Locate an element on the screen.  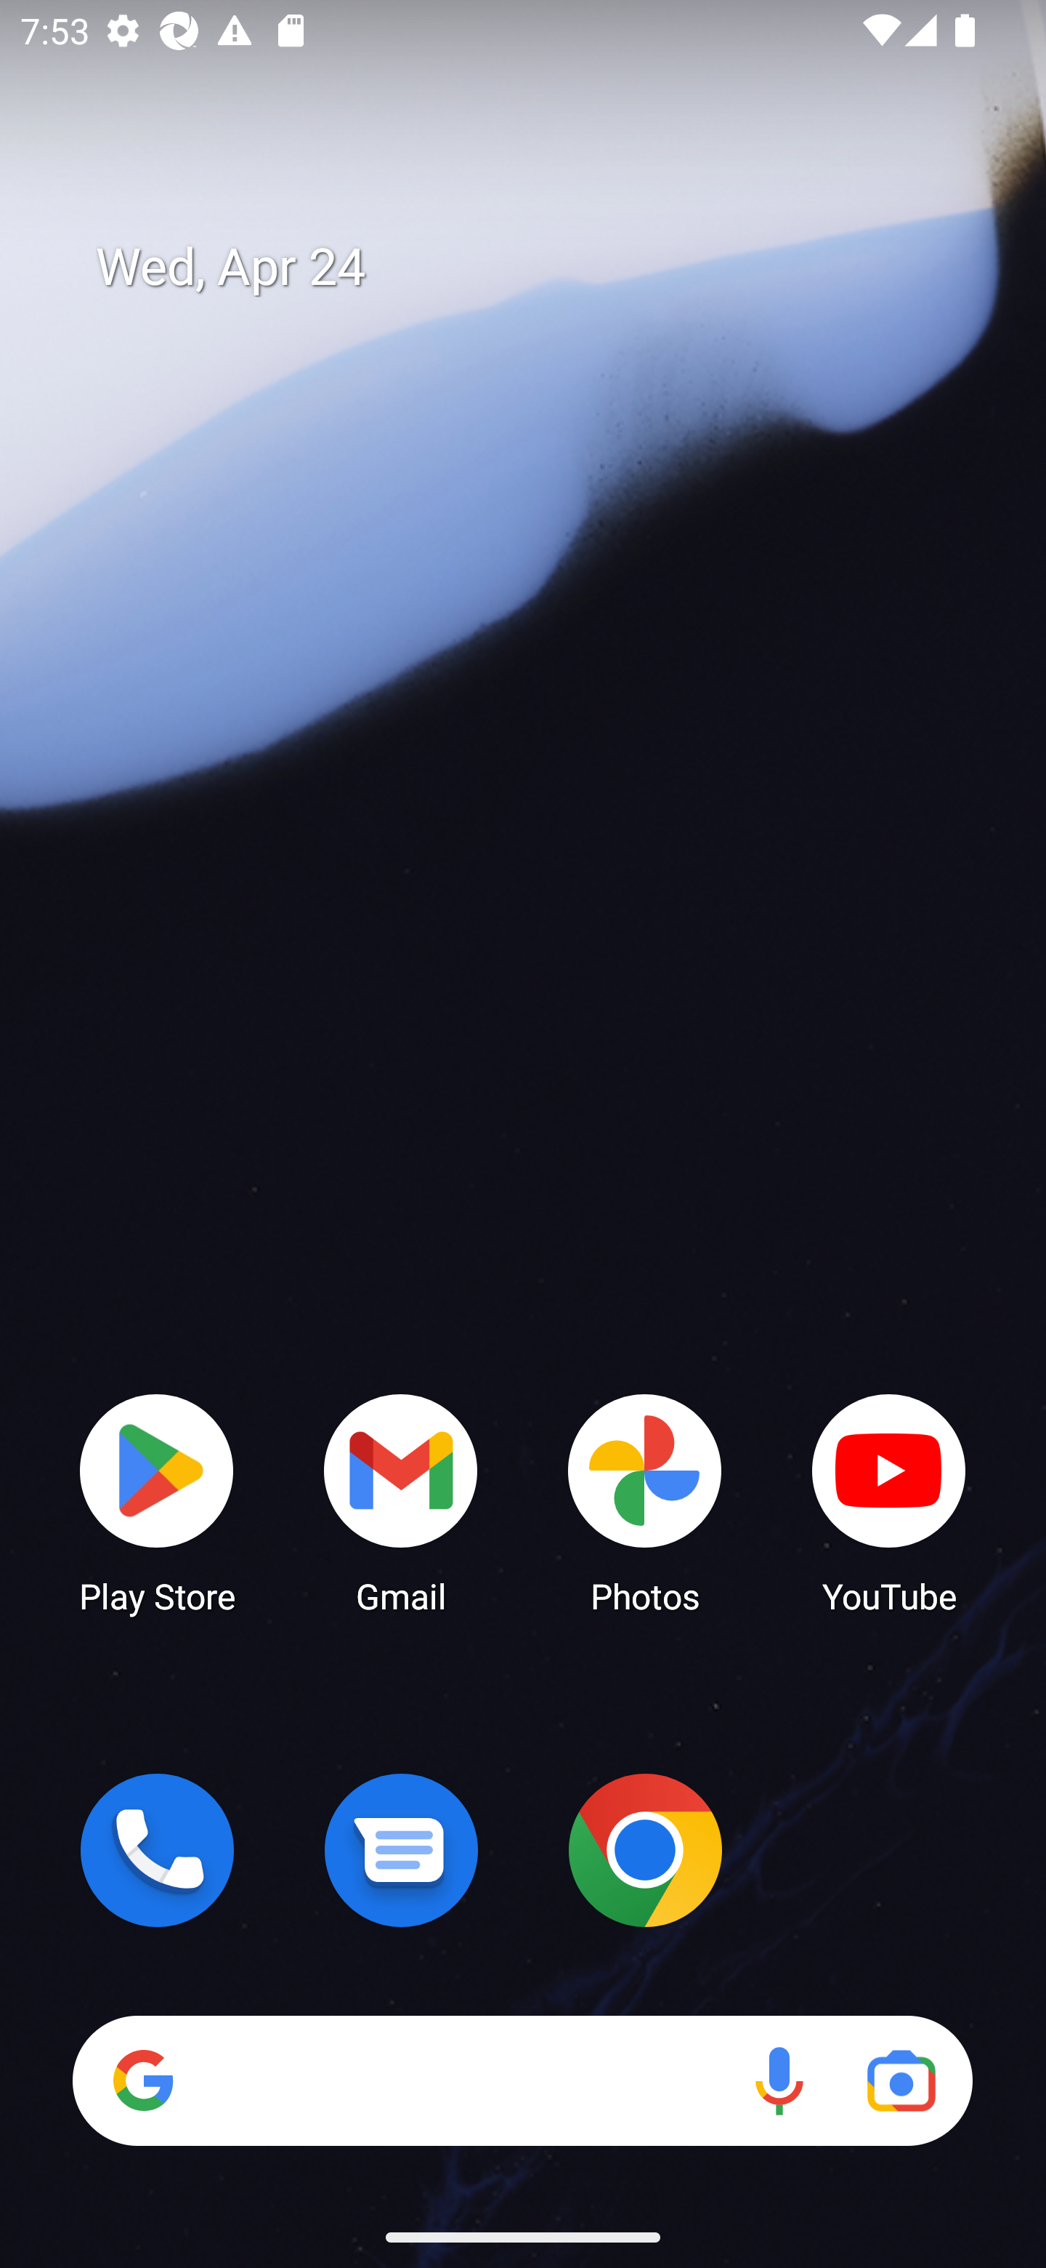
Wed, Apr 24 is located at coordinates (543, 268).